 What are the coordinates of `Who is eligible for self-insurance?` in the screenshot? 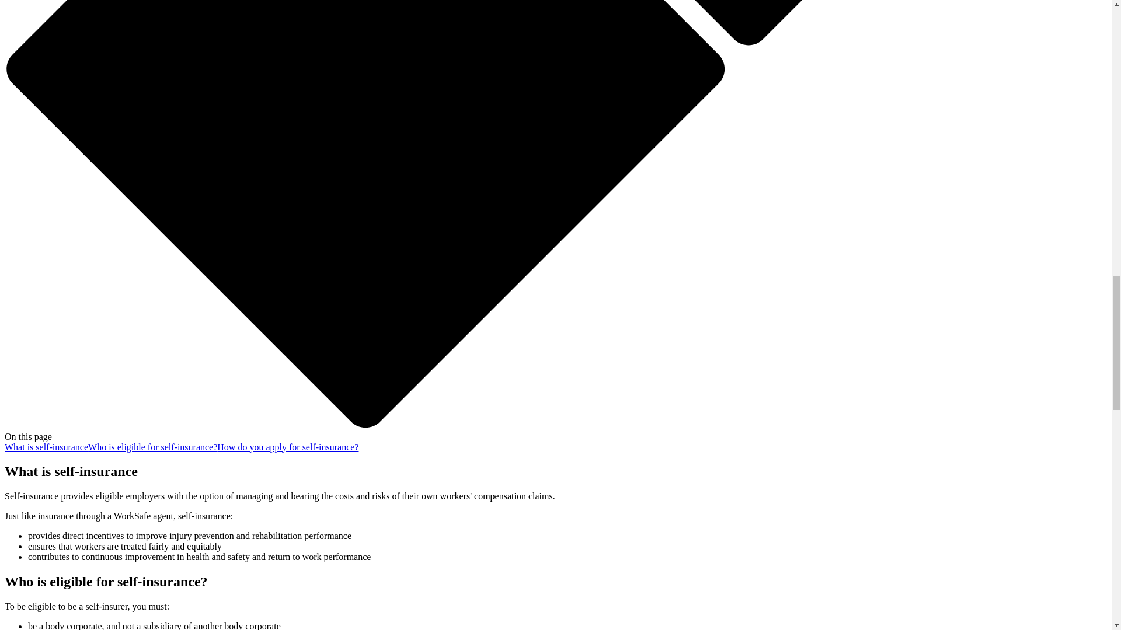 It's located at (153, 447).